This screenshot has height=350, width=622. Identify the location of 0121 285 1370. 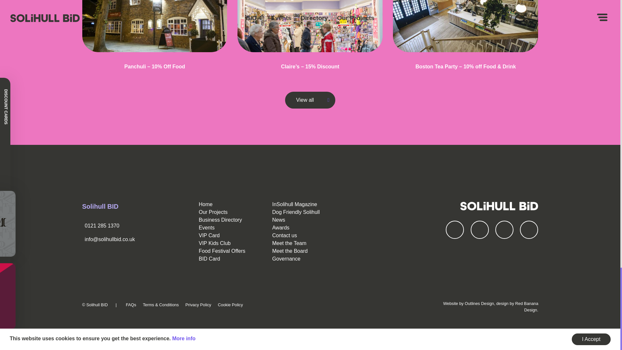
(102, 226).